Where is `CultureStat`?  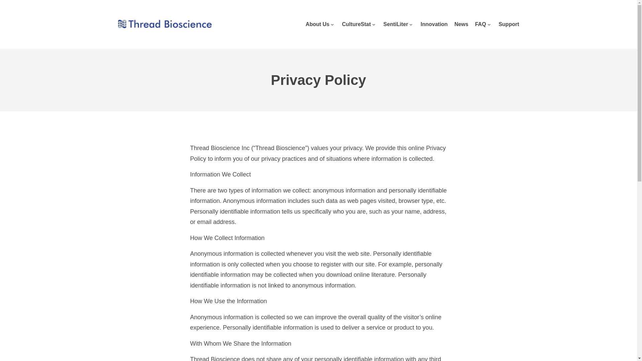
CultureStat is located at coordinates (356, 24).